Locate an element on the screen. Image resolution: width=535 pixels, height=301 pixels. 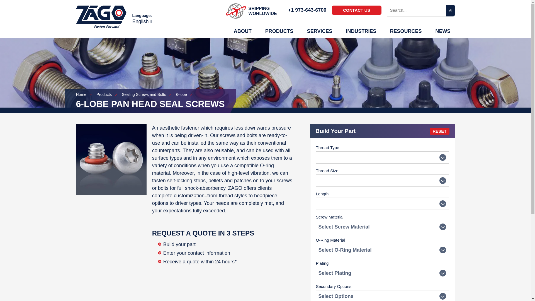
Search is located at coordinates (416, 11).